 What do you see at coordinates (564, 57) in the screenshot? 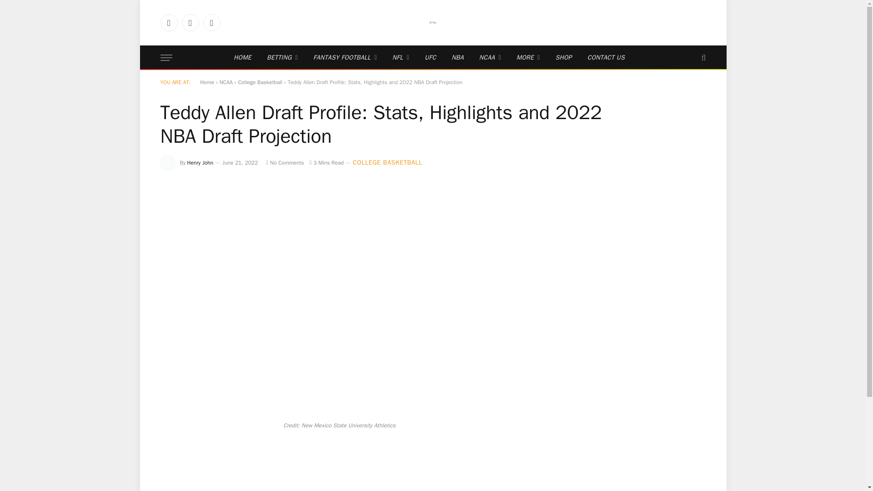
I see `SHOP` at bounding box center [564, 57].